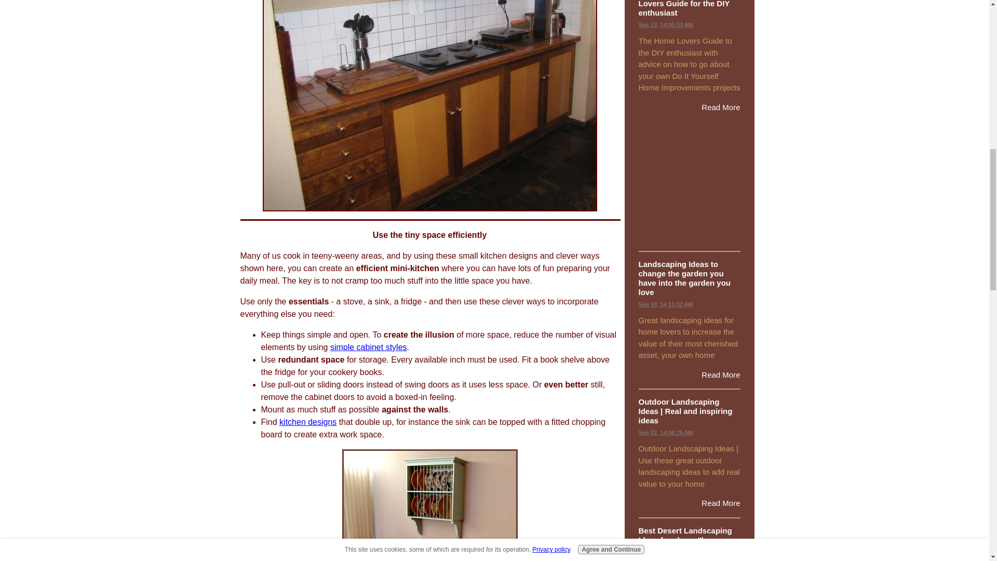 The width and height of the screenshot is (997, 561). I want to click on Read More, so click(721, 107).